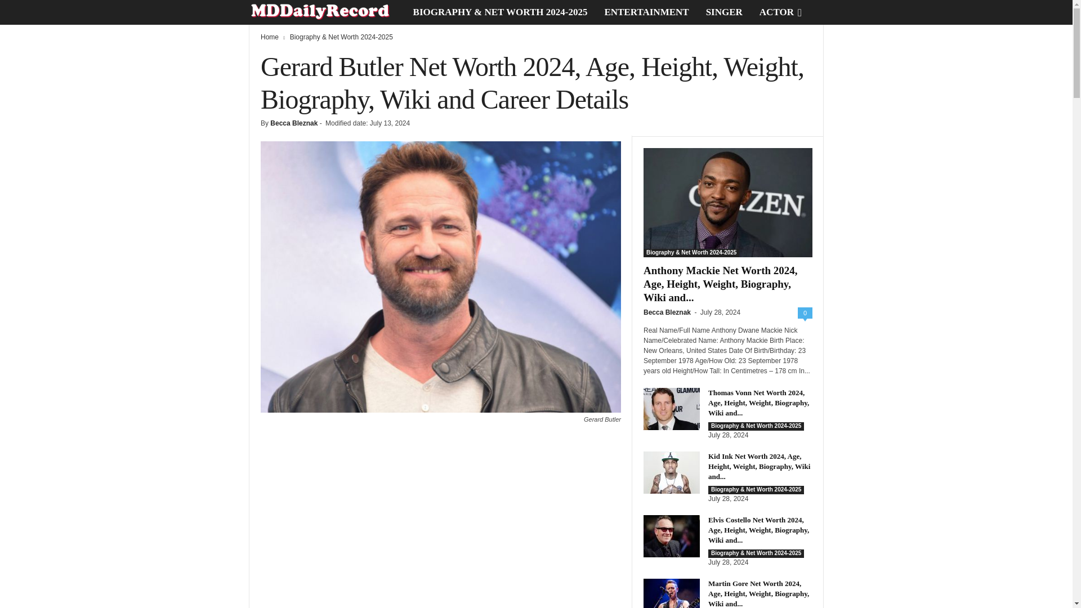 The width and height of the screenshot is (1081, 608). Describe the element at coordinates (440, 524) in the screenshot. I see `Advertisement` at that location.